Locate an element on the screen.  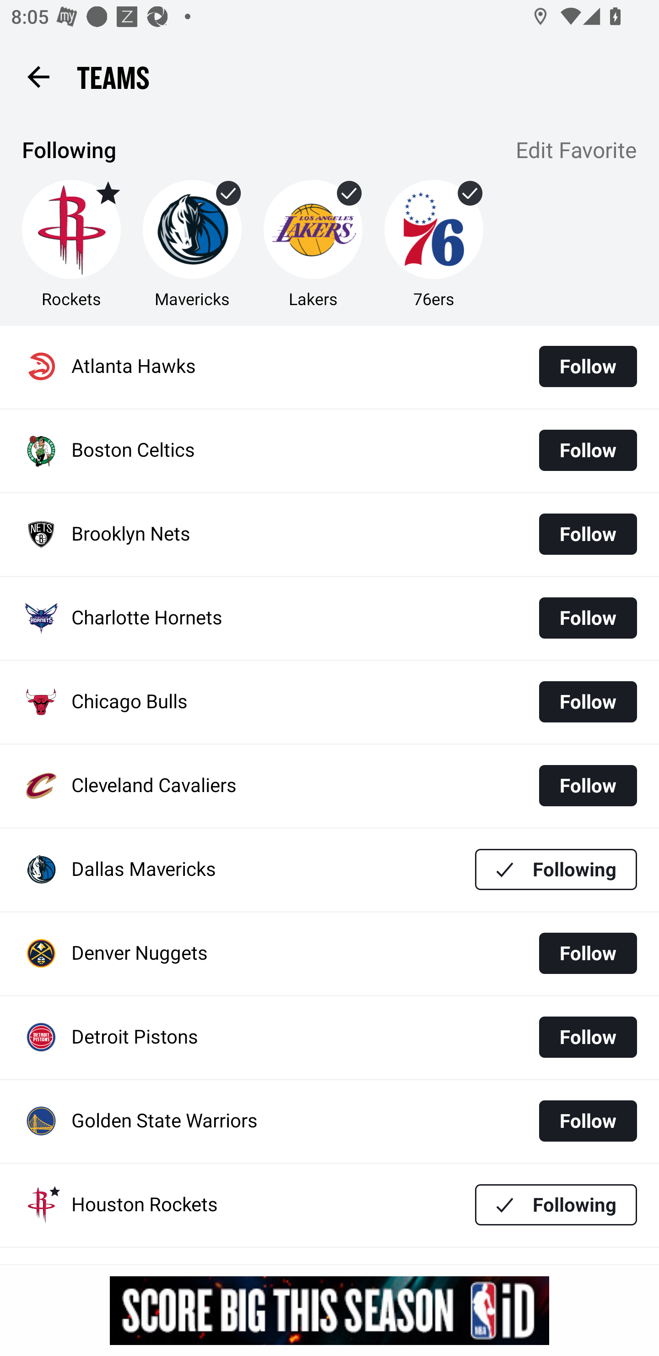
Follow is located at coordinates (588, 702).